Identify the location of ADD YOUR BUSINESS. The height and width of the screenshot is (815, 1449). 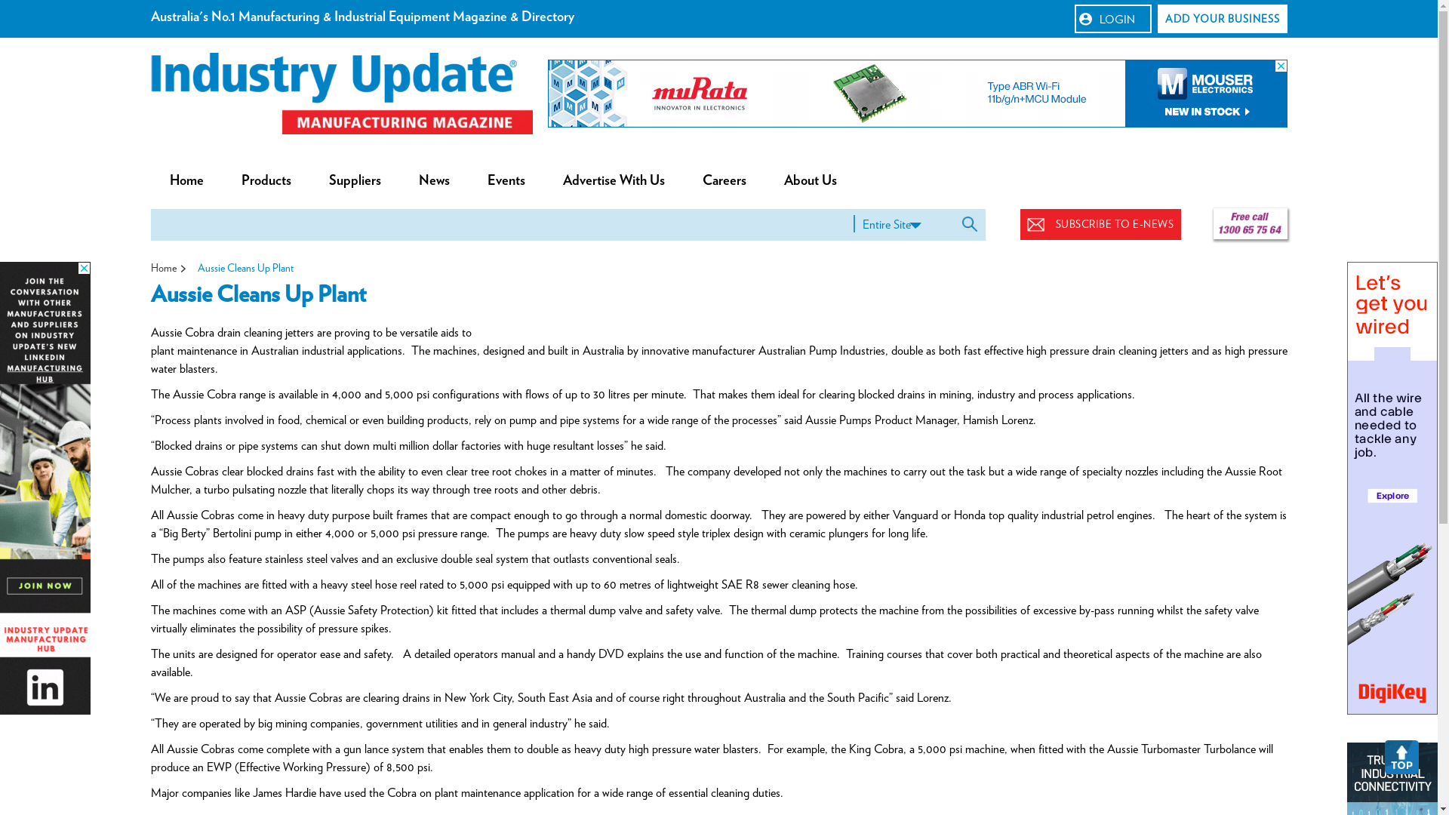
(1223, 19).